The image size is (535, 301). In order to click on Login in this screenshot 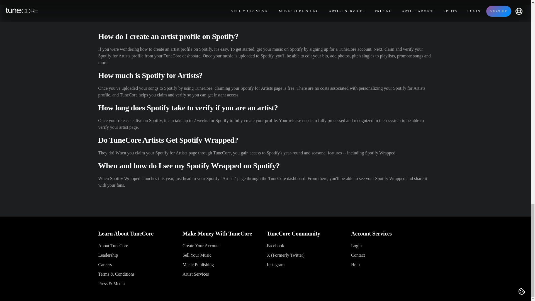, I will do `click(356, 245)`.